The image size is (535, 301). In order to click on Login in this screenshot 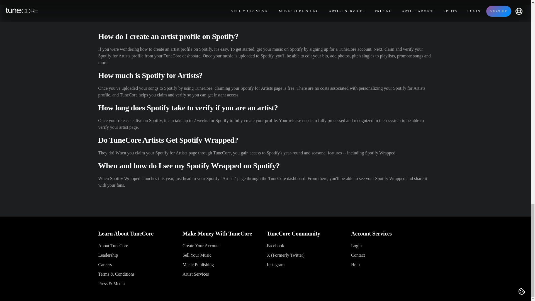, I will do `click(356, 245)`.